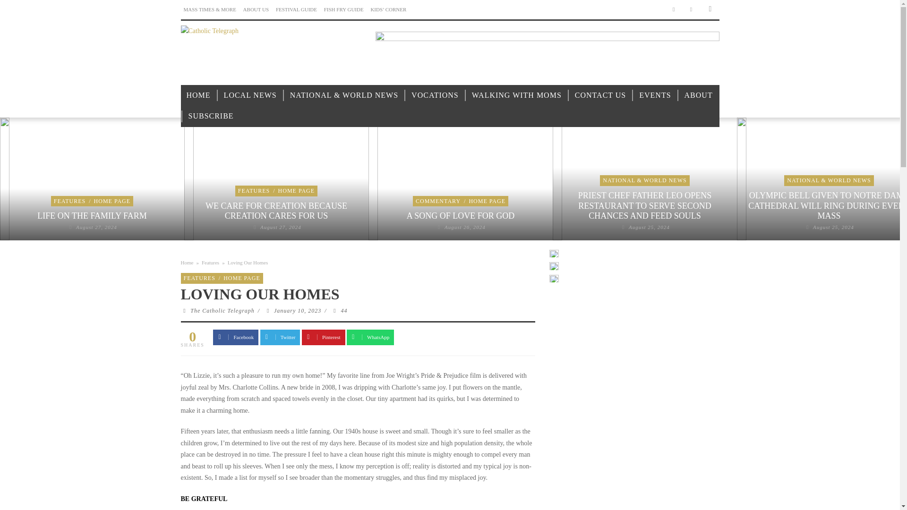  What do you see at coordinates (256, 9) in the screenshot?
I see `ABOUT US` at bounding box center [256, 9].